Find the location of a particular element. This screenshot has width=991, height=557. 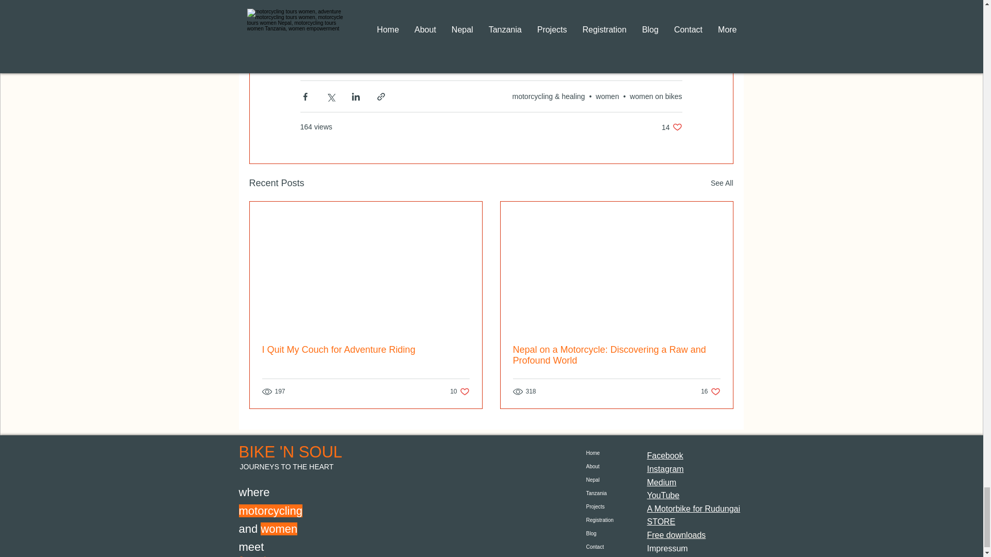

Home is located at coordinates (322, 35).